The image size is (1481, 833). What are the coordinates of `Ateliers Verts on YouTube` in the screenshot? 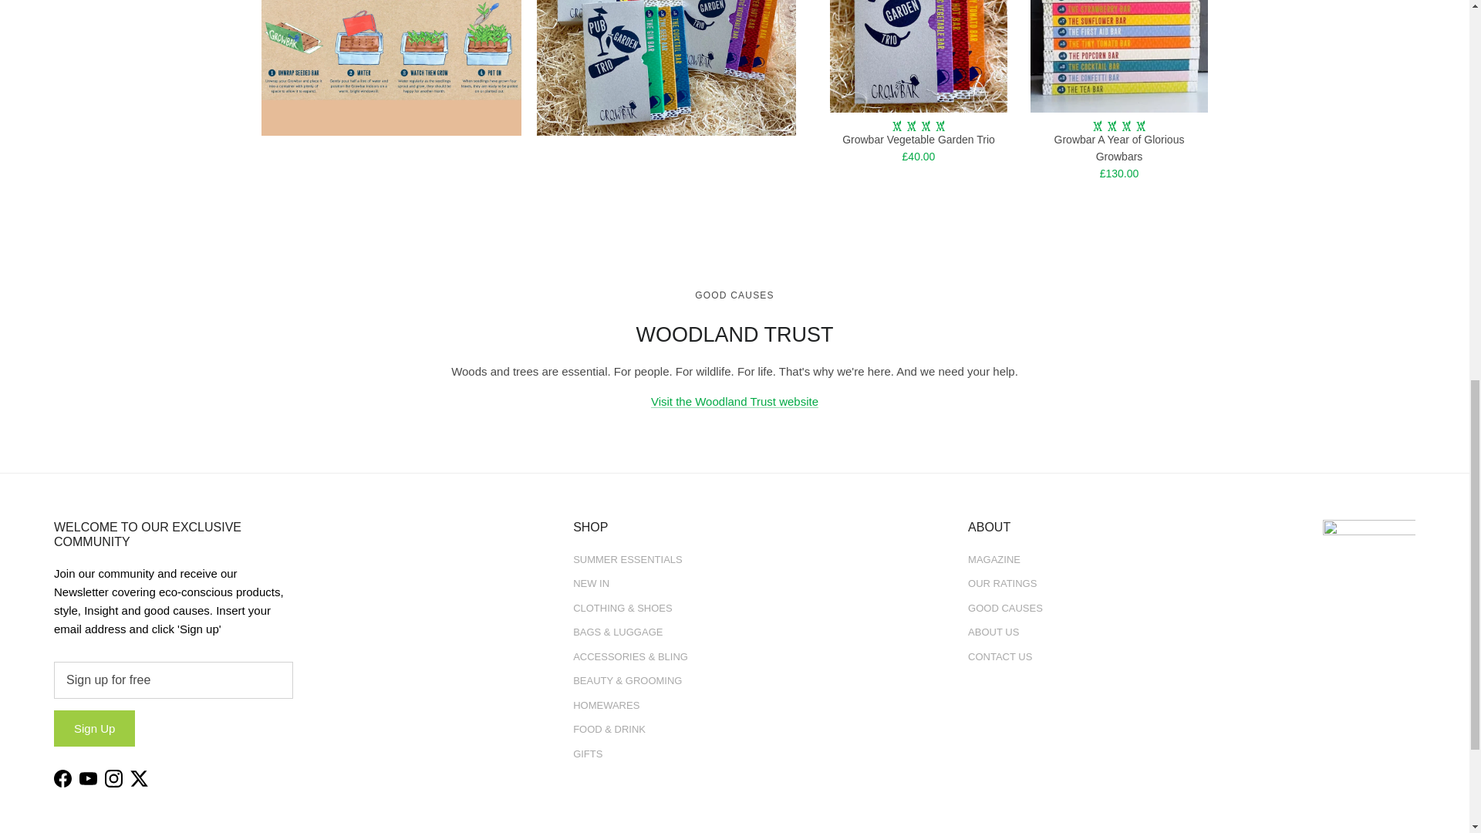 It's located at (88, 777).